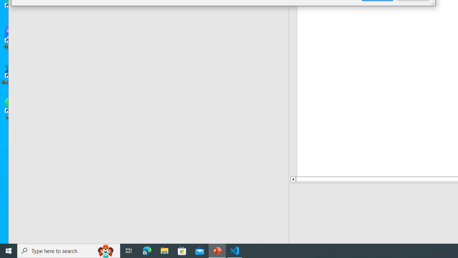 The height and width of the screenshot is (258, 458). I want to click on Microsoft Store, so click(182, 251).